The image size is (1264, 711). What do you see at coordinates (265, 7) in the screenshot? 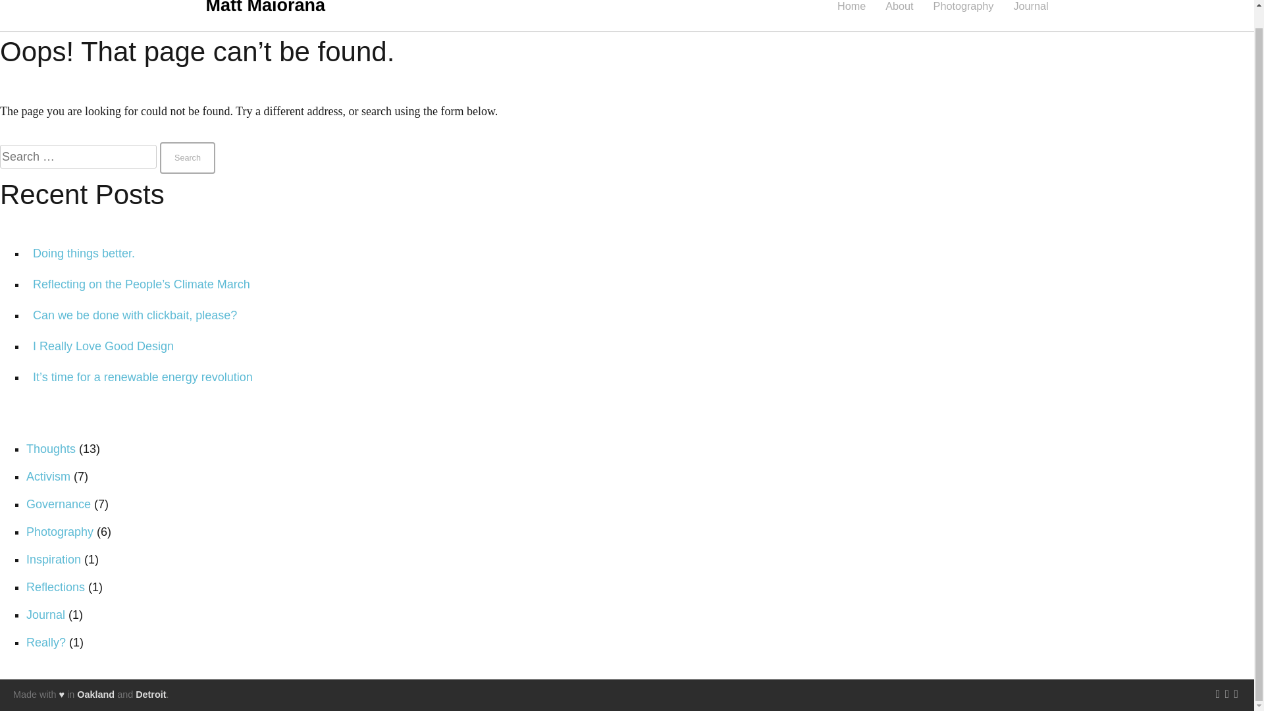
I see `Matt Maiorana` at bounding box center [265, 7].